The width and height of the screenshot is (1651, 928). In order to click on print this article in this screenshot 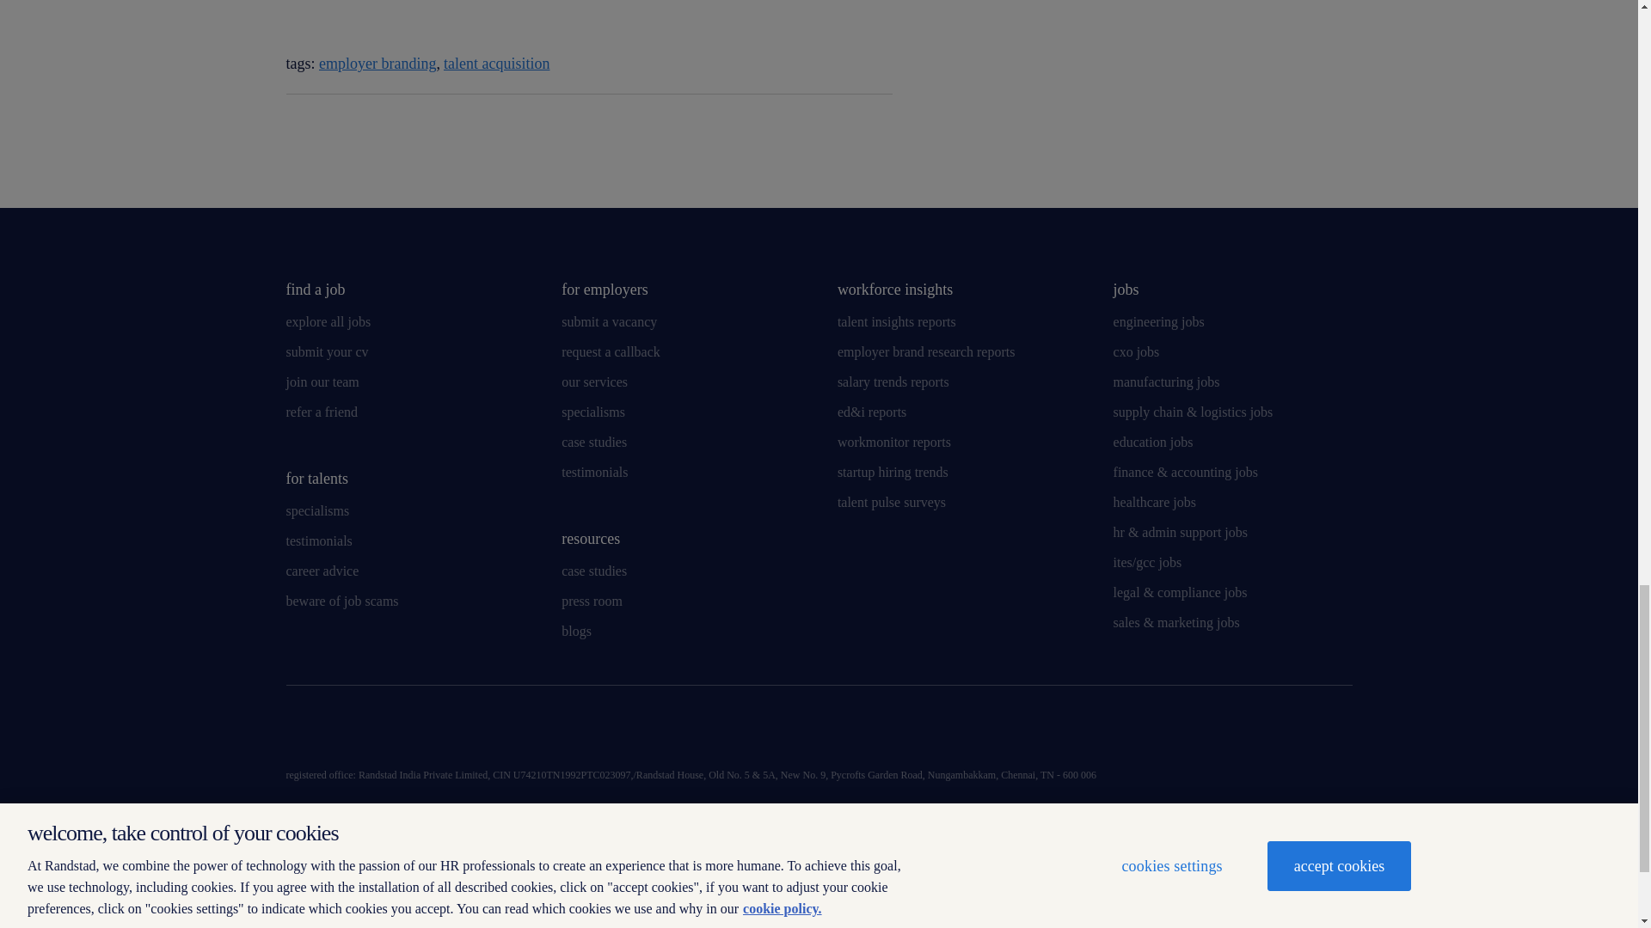, I will do `click(328, 129)`.